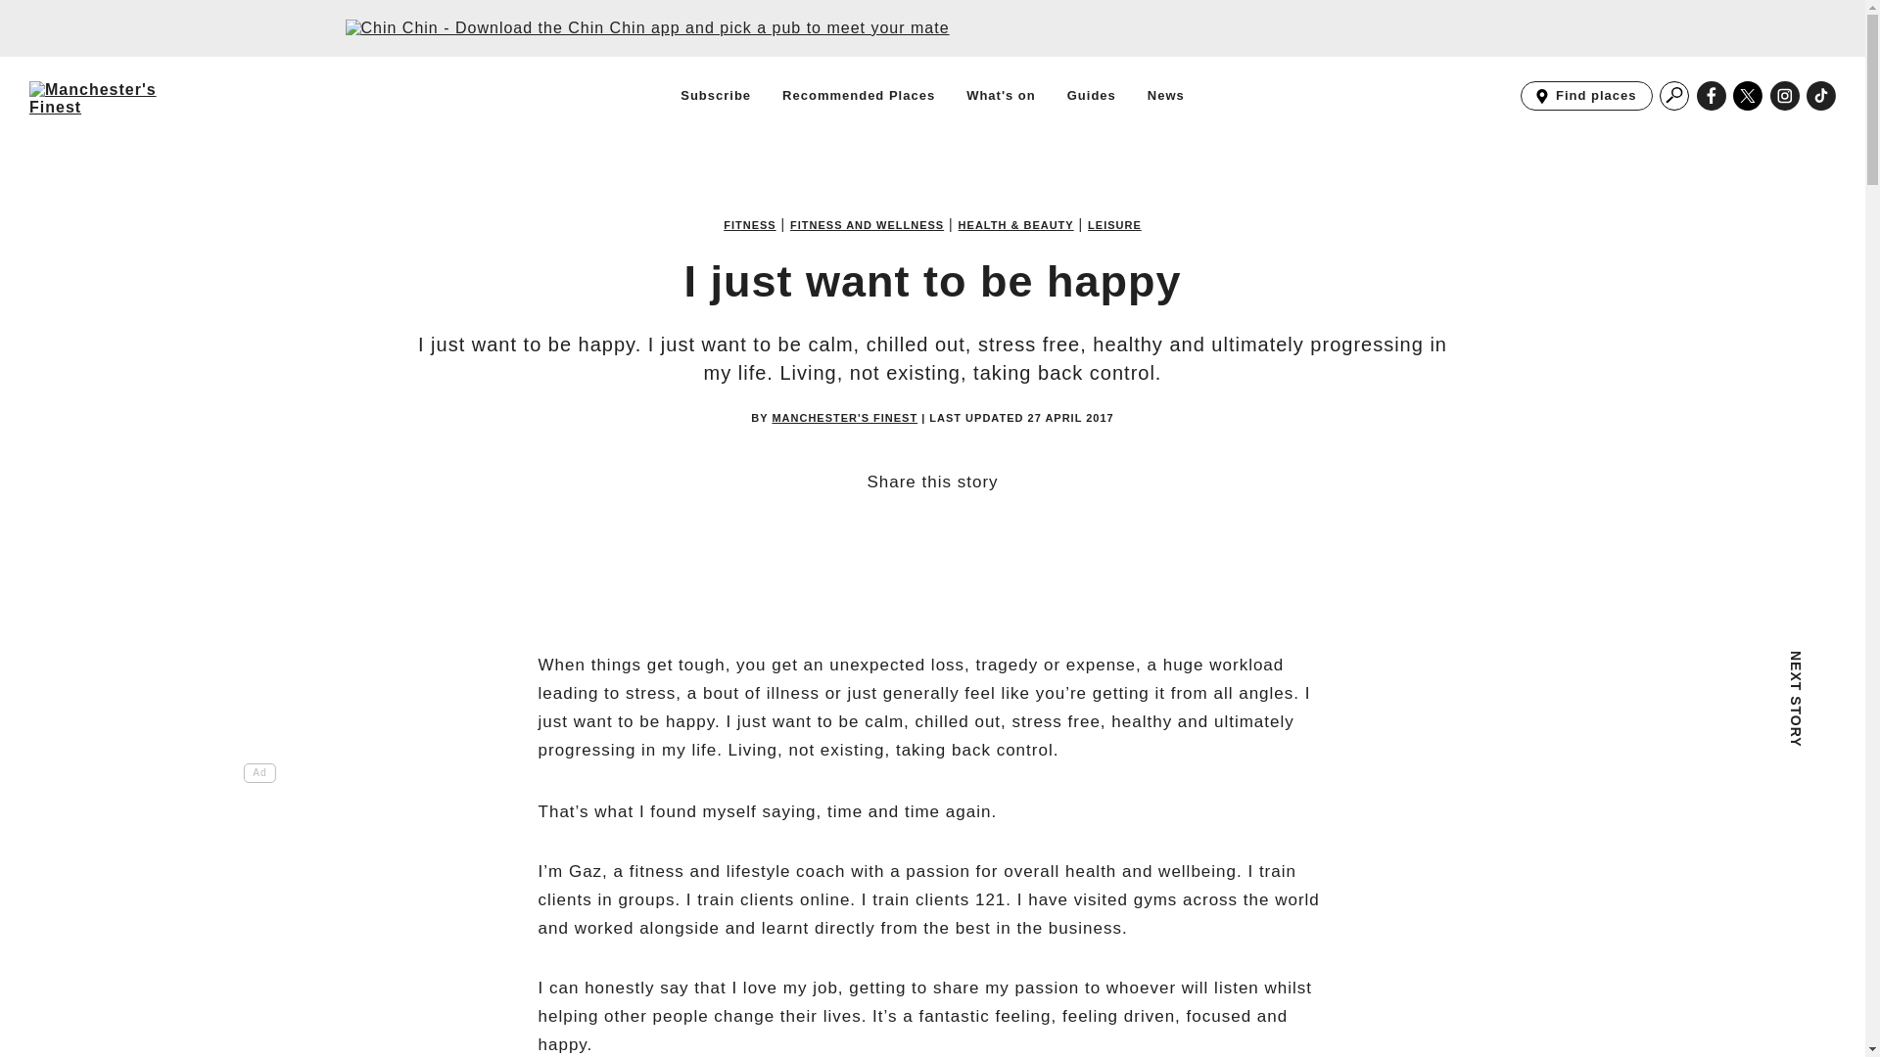  Describe the element at coordinates (1165, 95) in the screenshot. I see `News` at that location.